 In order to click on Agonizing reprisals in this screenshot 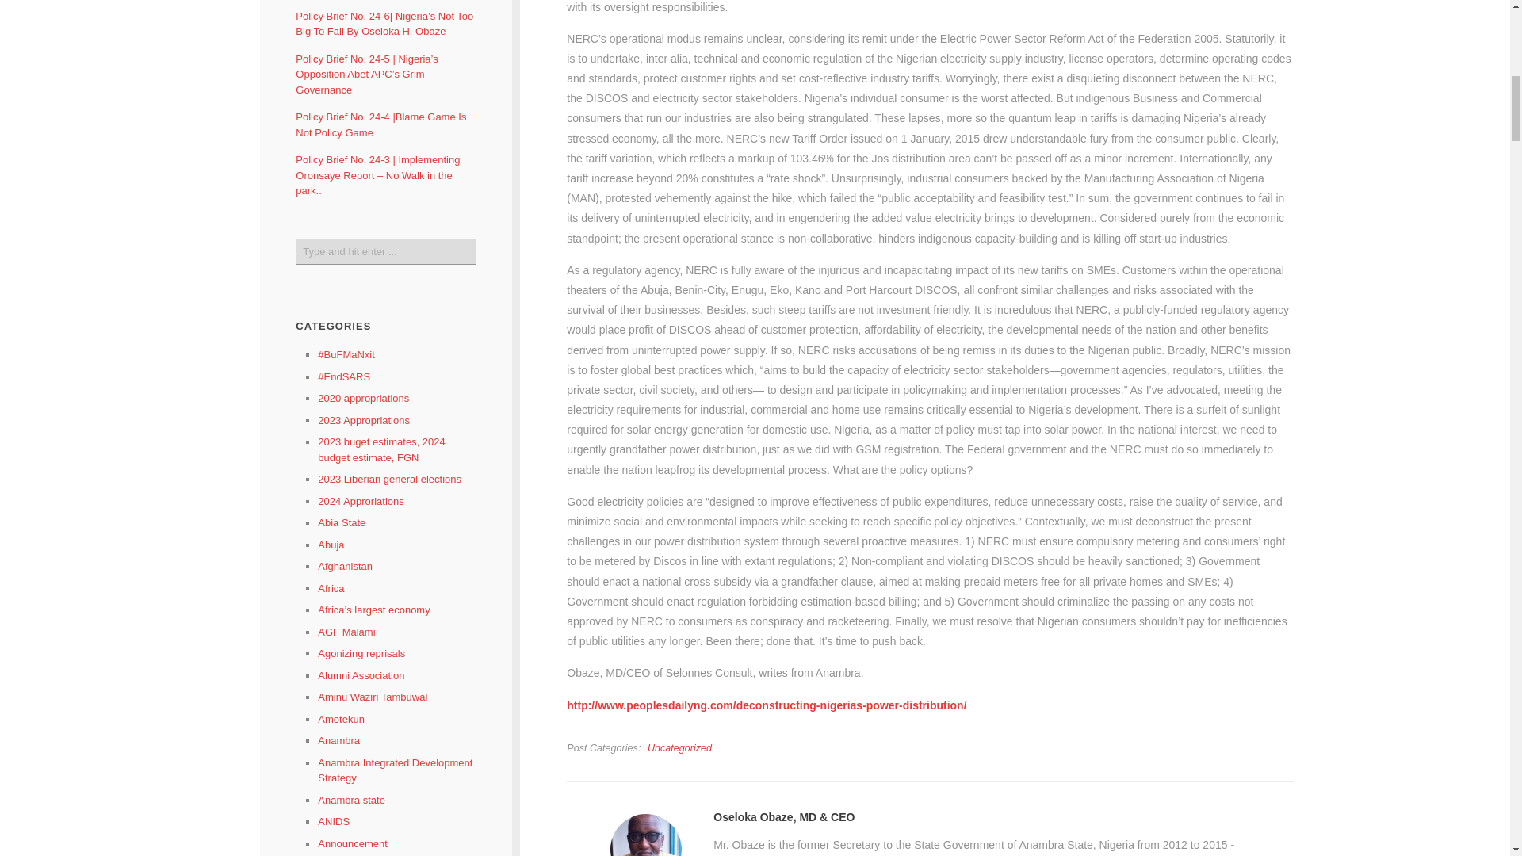, I will do `click(361, 653)`.